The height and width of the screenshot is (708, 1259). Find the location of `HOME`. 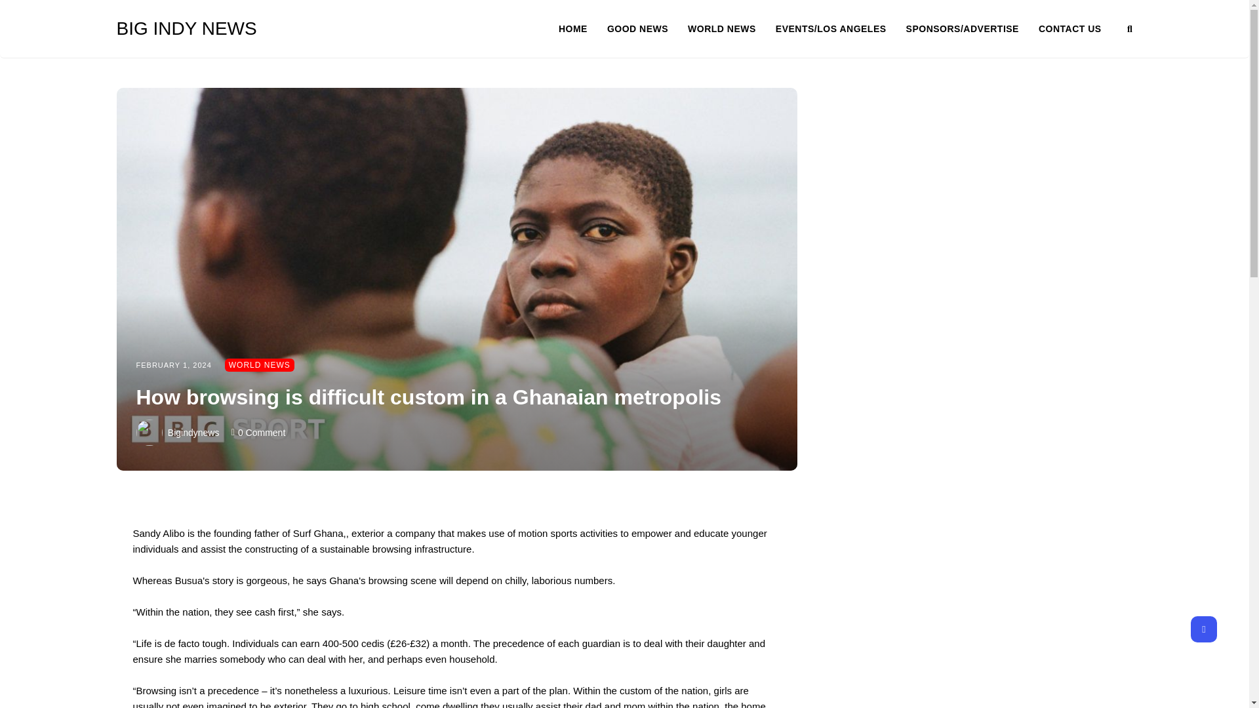

HOME is located at coordinates (582, 29).